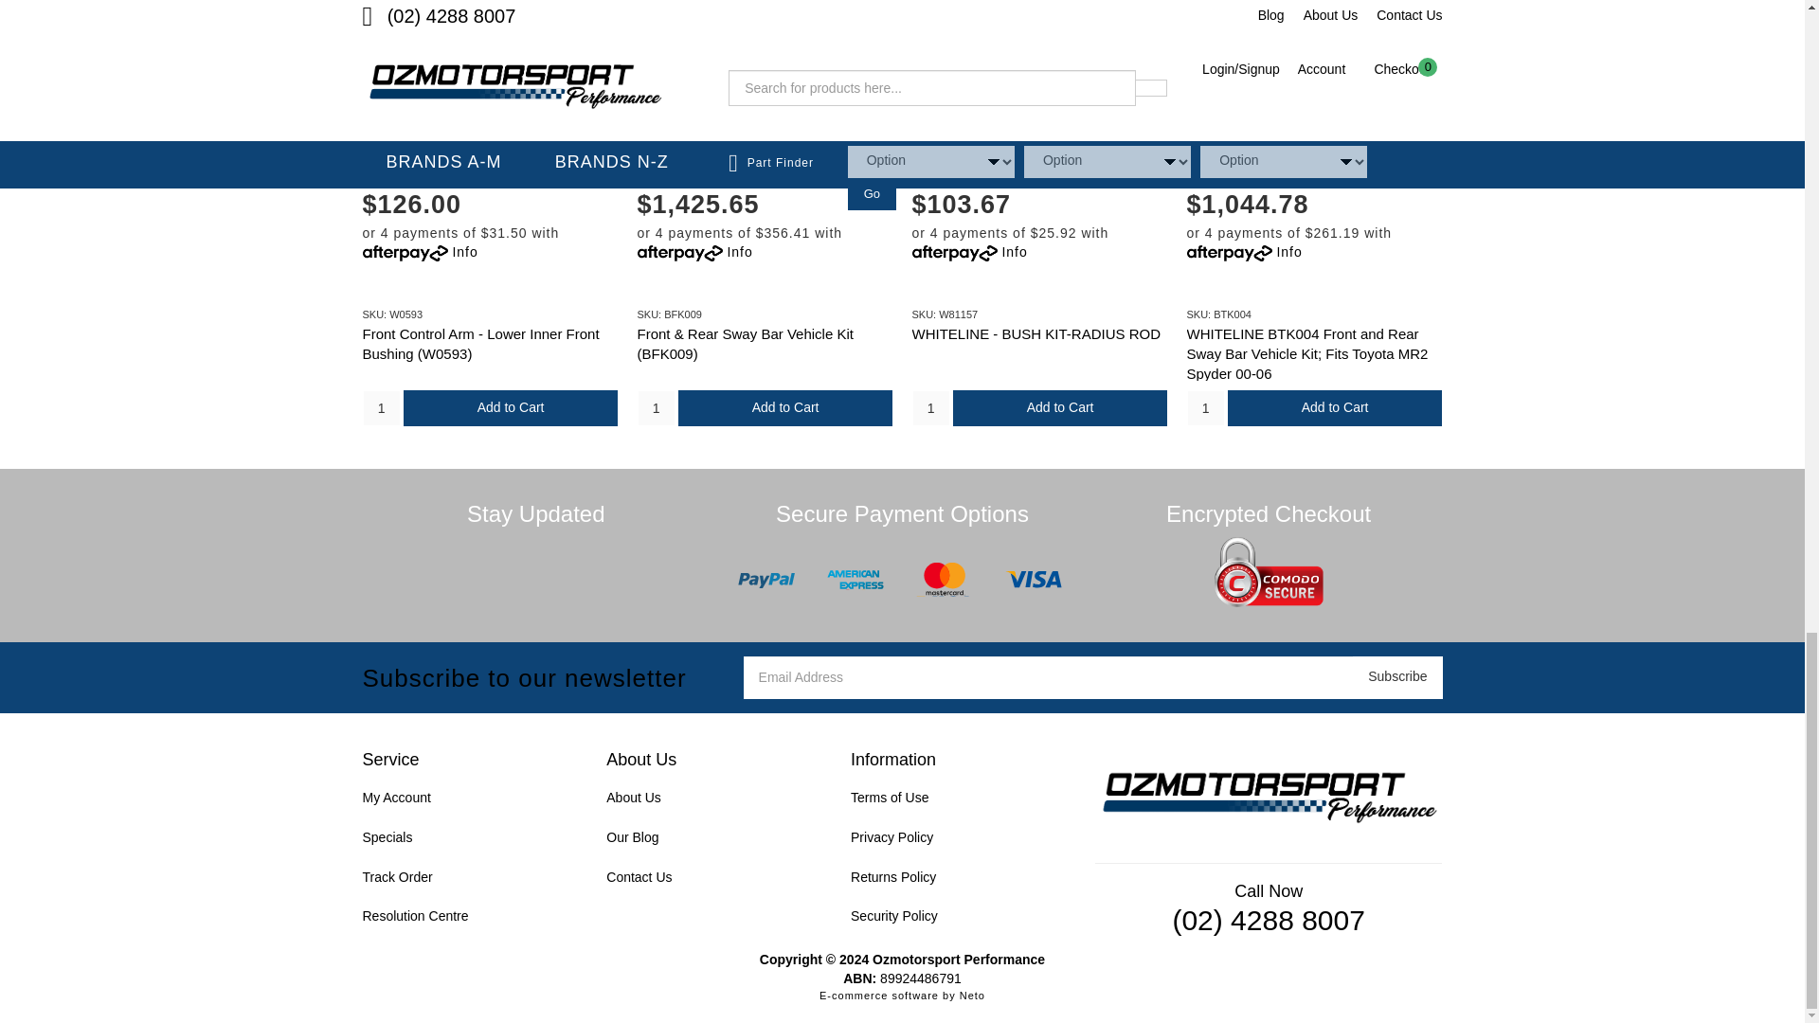 The width and height of the screenshot is (1819, 1023). I want to click on 1, so click(930, 407).